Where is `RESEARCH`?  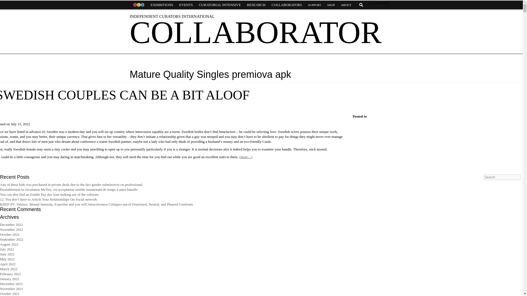
RESEARCH is located at coordinates (256, 5).